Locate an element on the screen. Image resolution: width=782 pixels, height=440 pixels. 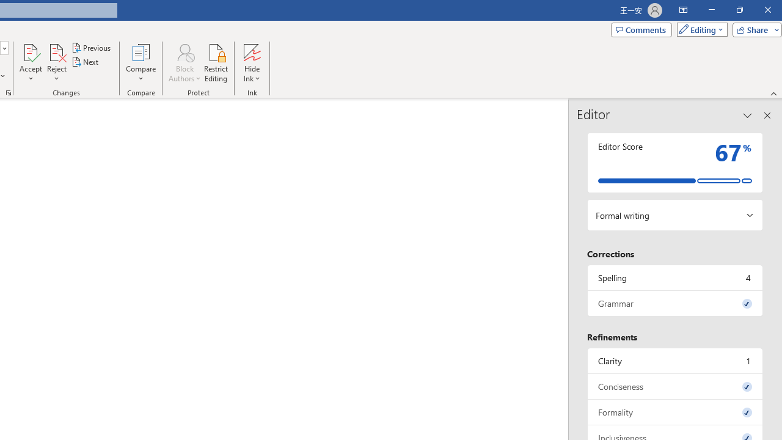
Open is located at coordinates (4, 48).